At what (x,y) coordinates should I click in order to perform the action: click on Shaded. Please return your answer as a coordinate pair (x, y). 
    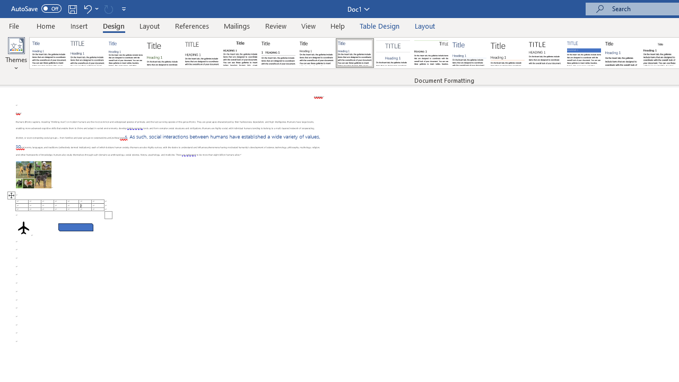
    Looking at the image, I should click on (584, 53).